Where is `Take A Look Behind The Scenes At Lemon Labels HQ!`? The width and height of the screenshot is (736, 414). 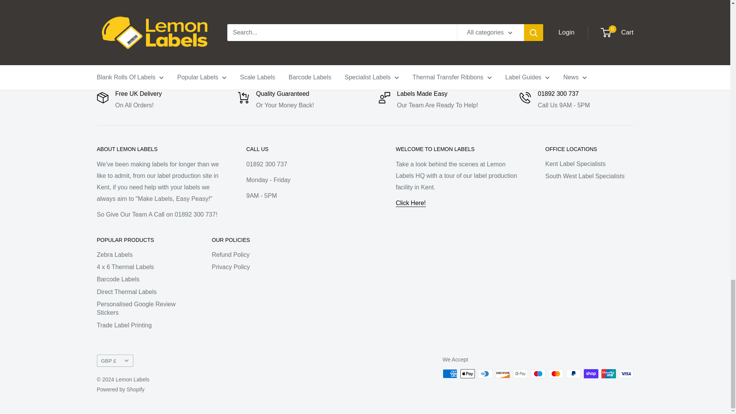
Take A Look Behind The Scenes At Lemon Labels HQ! is located at coordinates (410, 202).